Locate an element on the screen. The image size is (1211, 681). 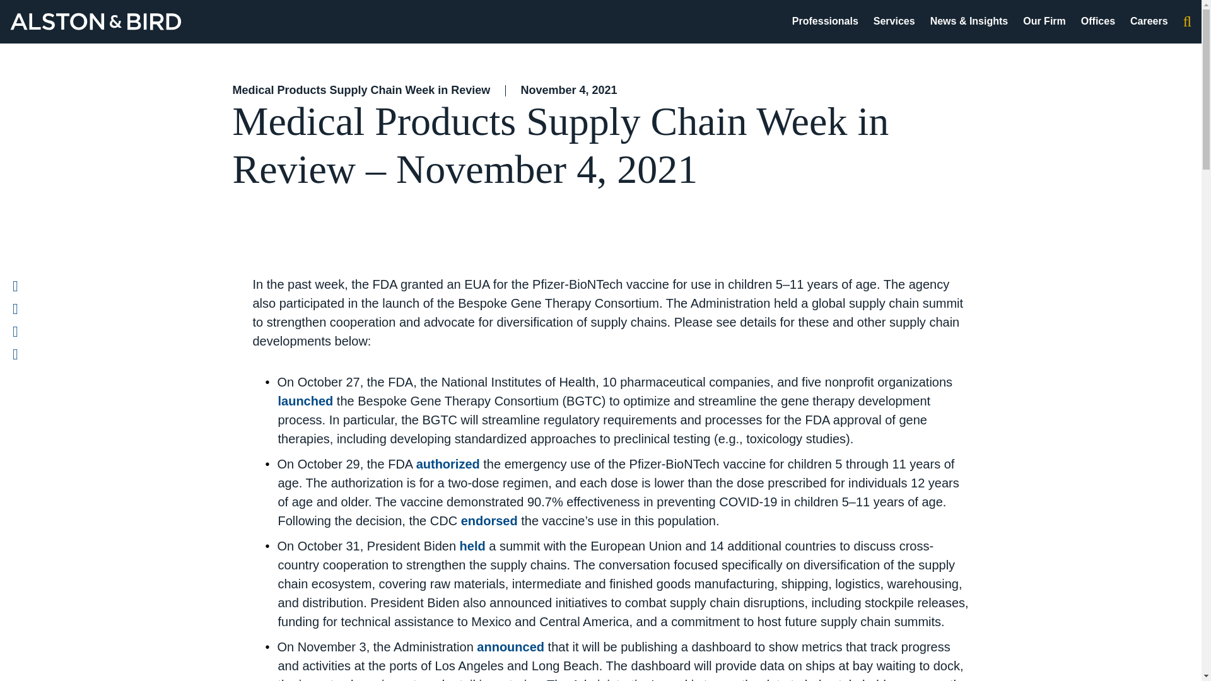
endorsed is located at coordinates (489, 521).